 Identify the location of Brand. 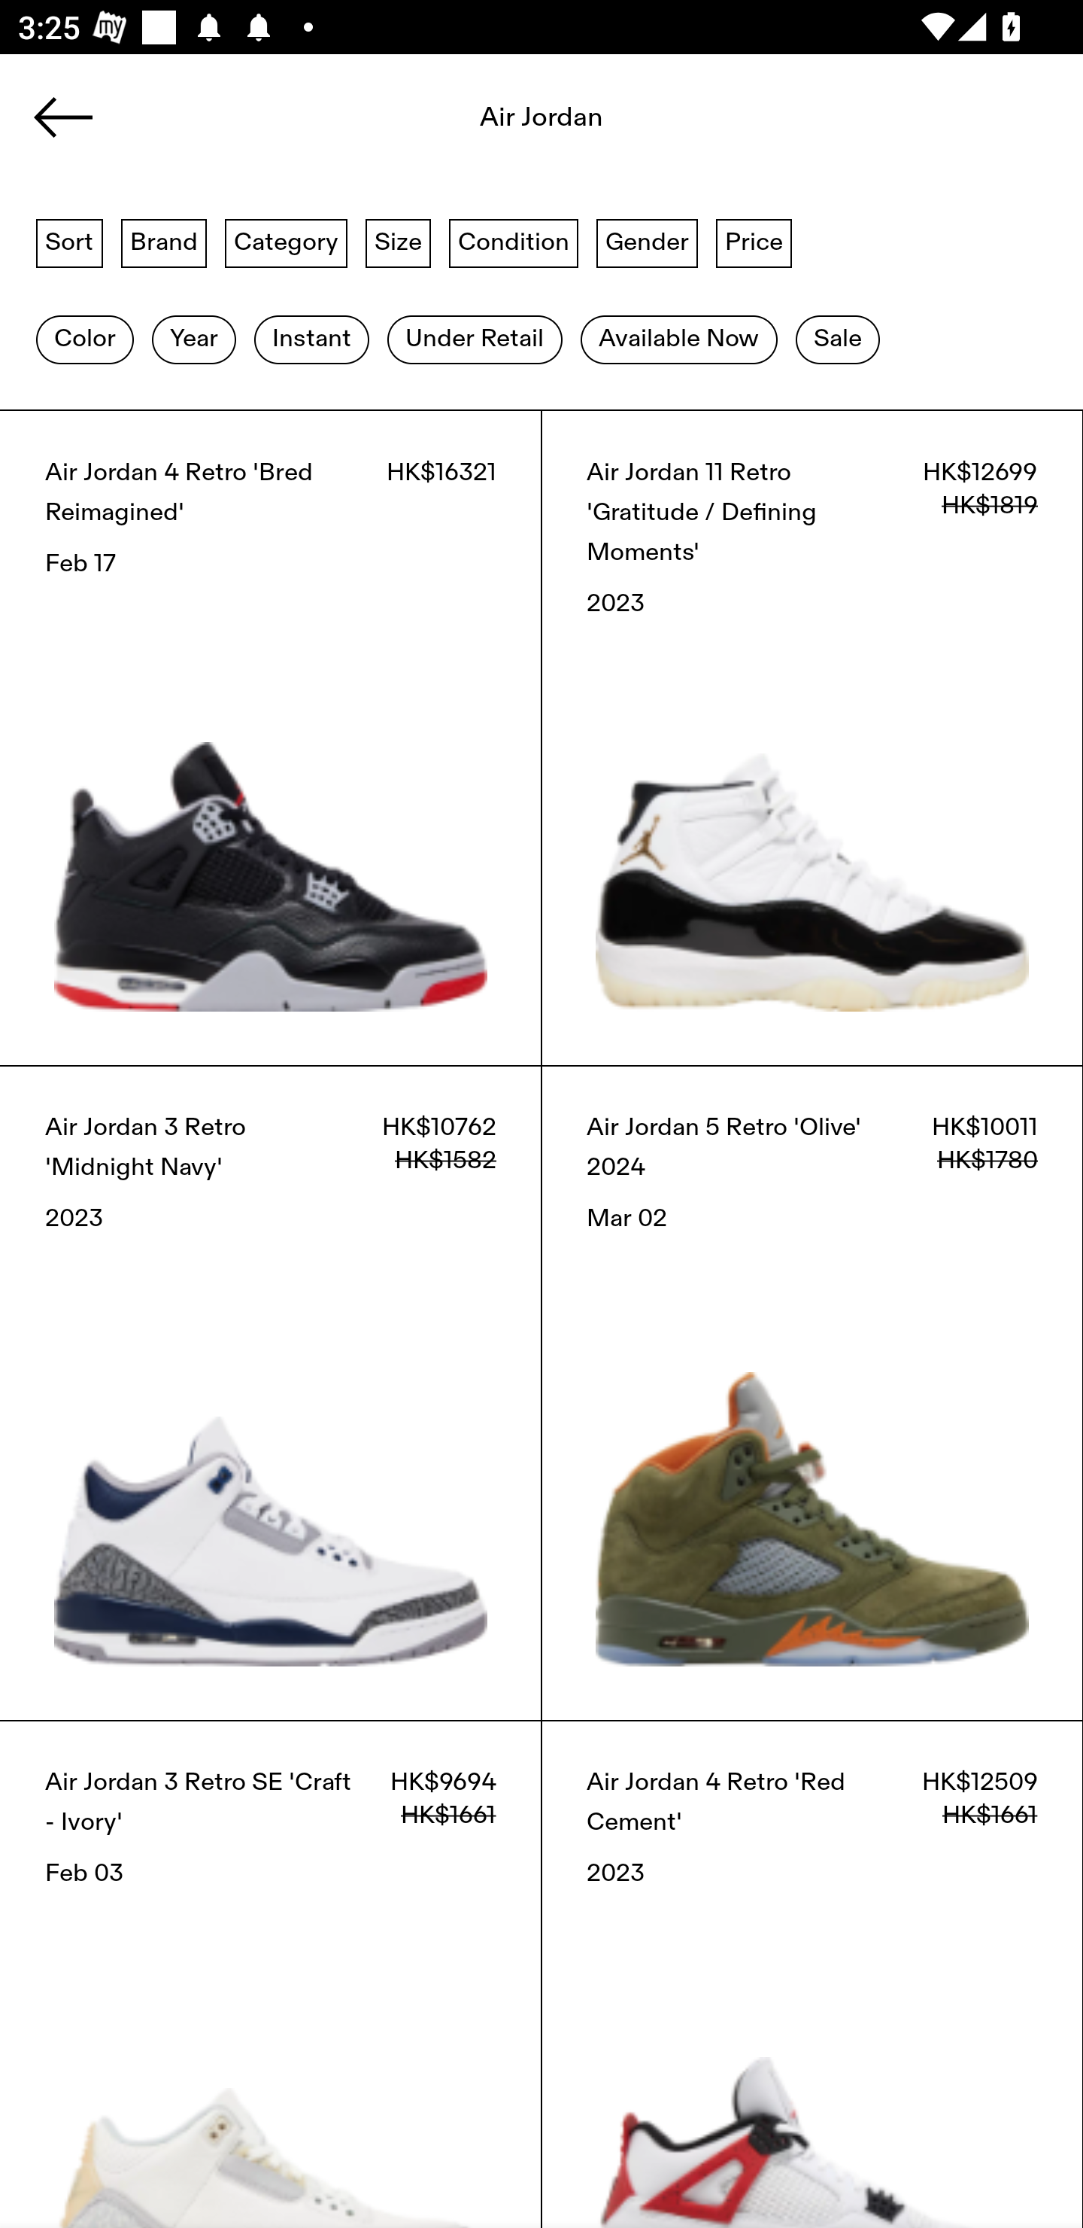
(164, 242).